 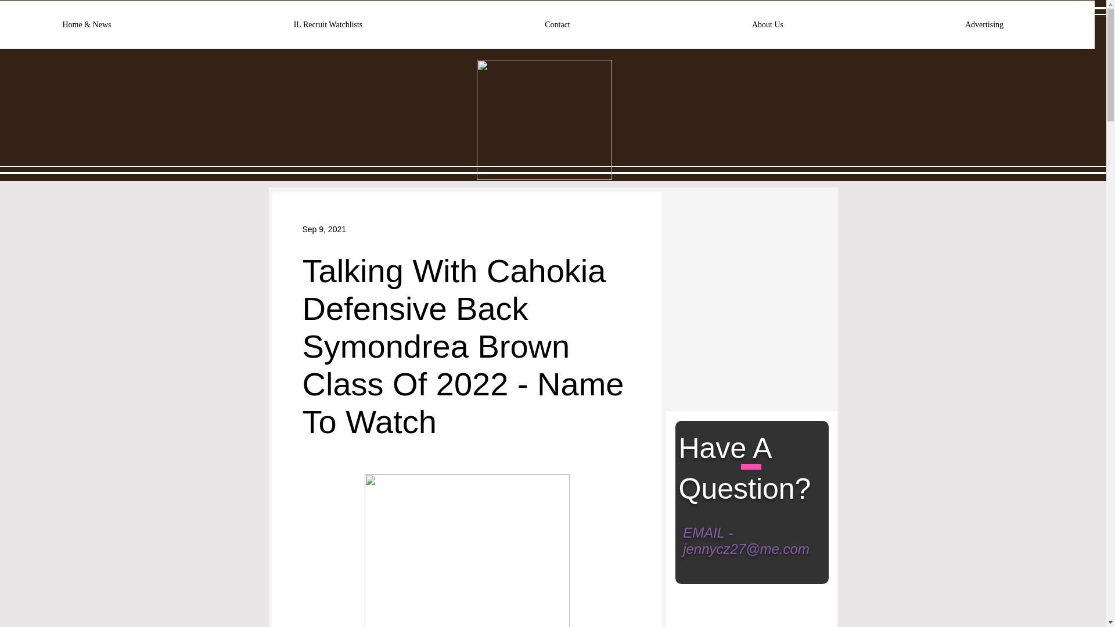 I want to click on Twitter Follow, so click(x=714, y=222).